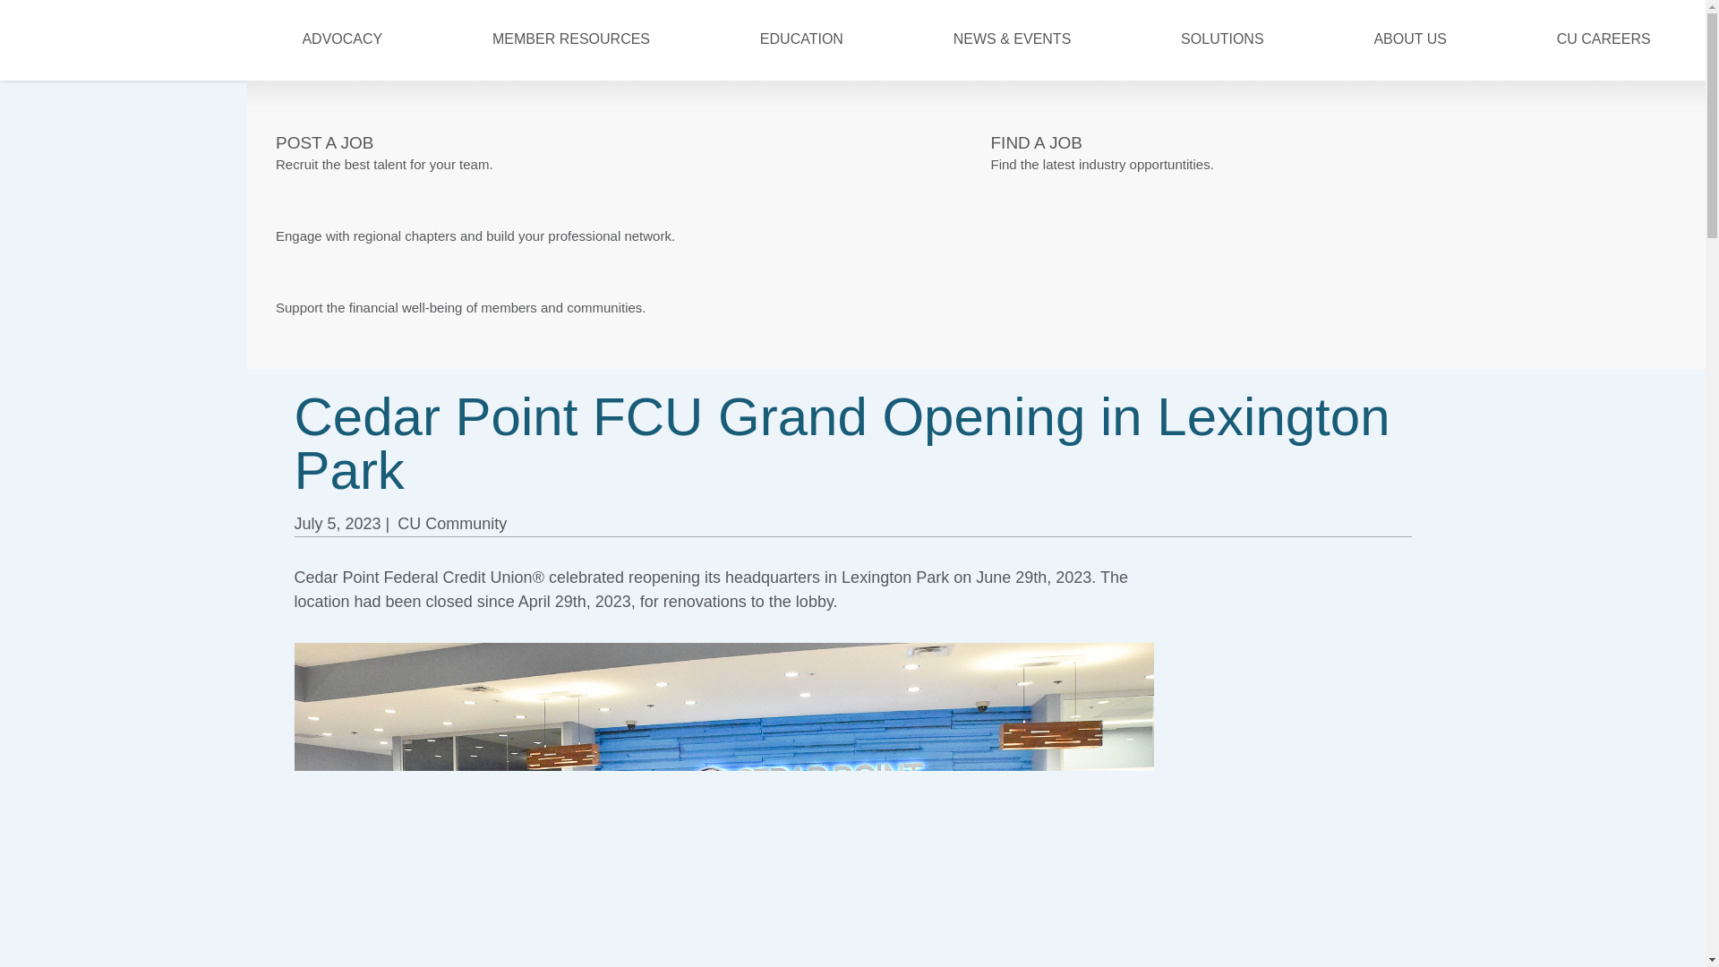 The height and width of the screenshot is (967, 1719). Describe the element at coordinates (619, 215) in the screenshot. I see `FEDERAL ADVOCACY` at that location.